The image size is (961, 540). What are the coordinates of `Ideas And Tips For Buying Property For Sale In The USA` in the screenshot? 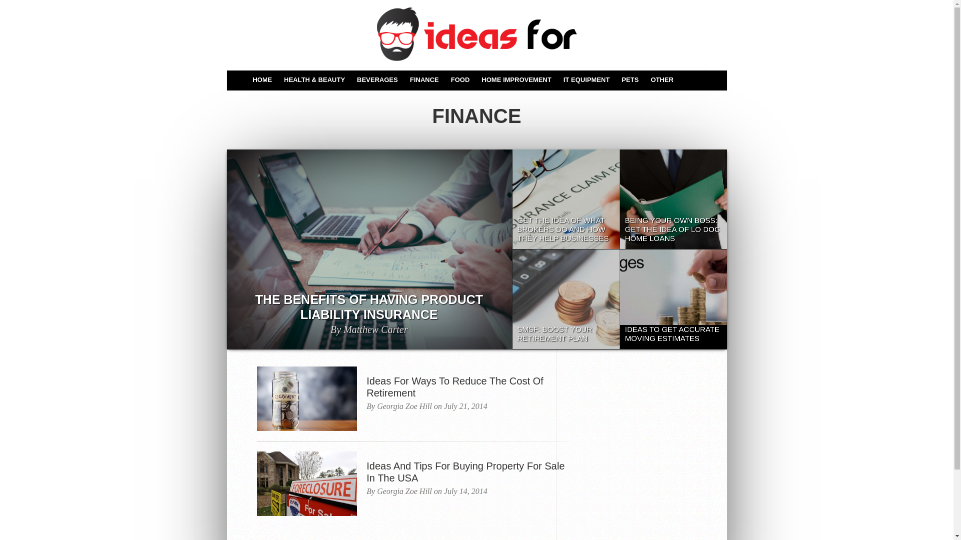 It's located at (466, 472).